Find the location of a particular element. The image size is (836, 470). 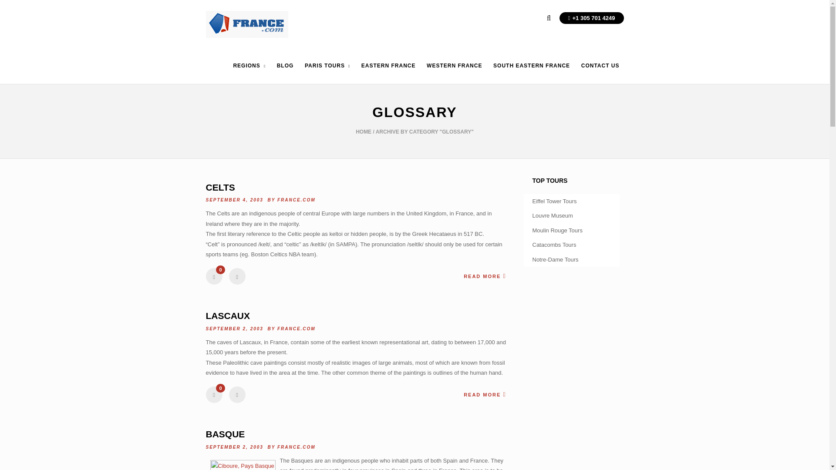

Basque is located at coordinates (225, 434).